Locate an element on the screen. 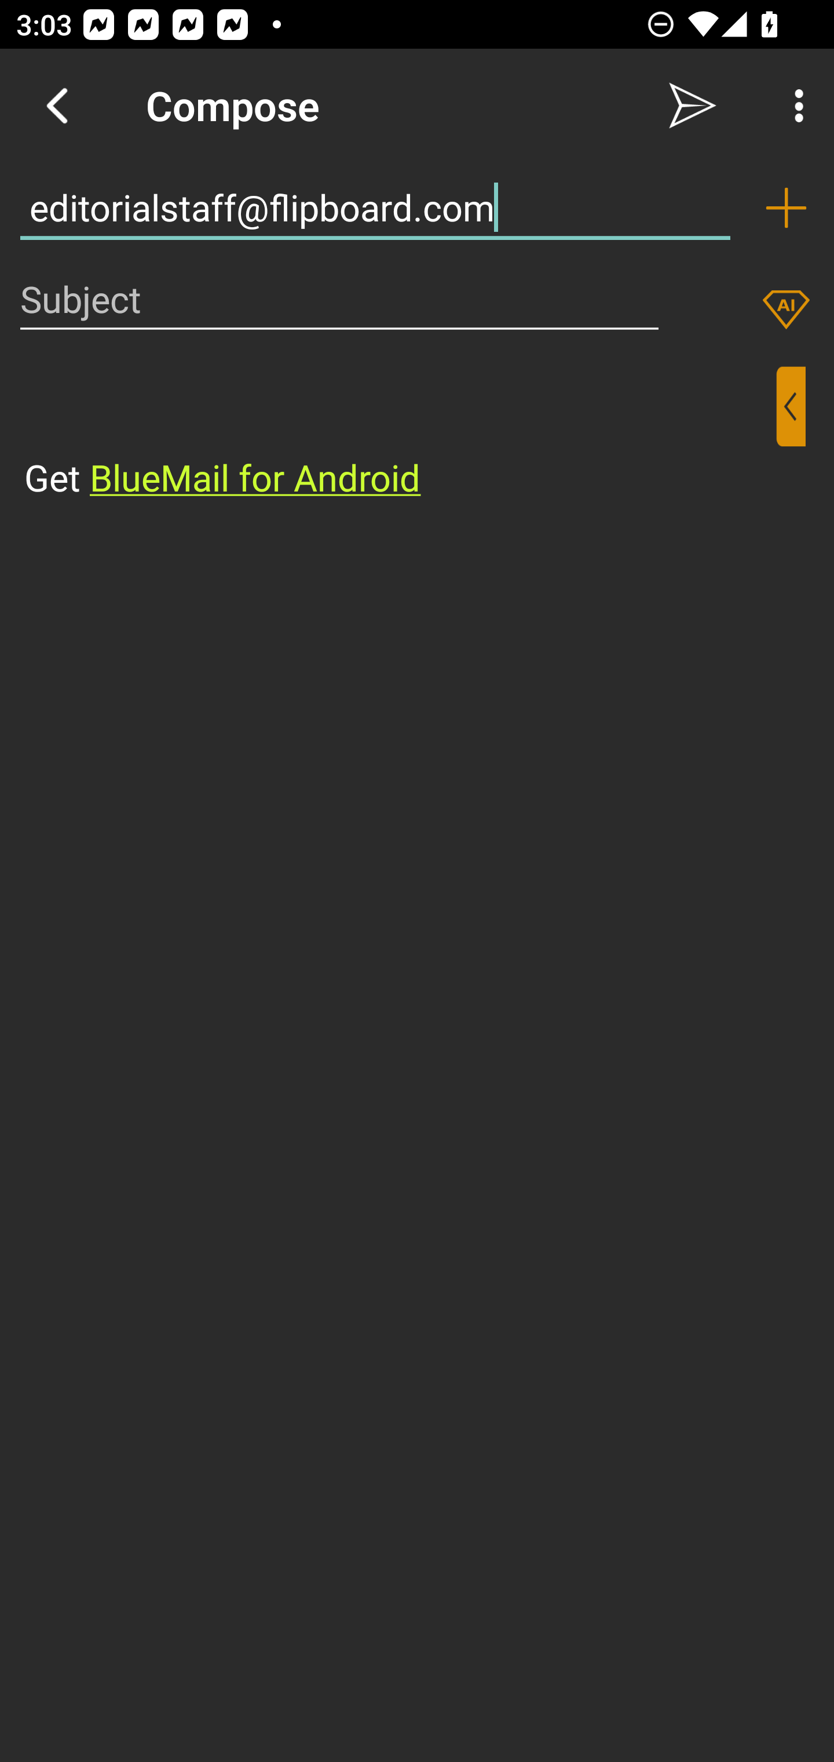 This screenshot has width=834, height=1762. Send is located at coordinates (693, 105).